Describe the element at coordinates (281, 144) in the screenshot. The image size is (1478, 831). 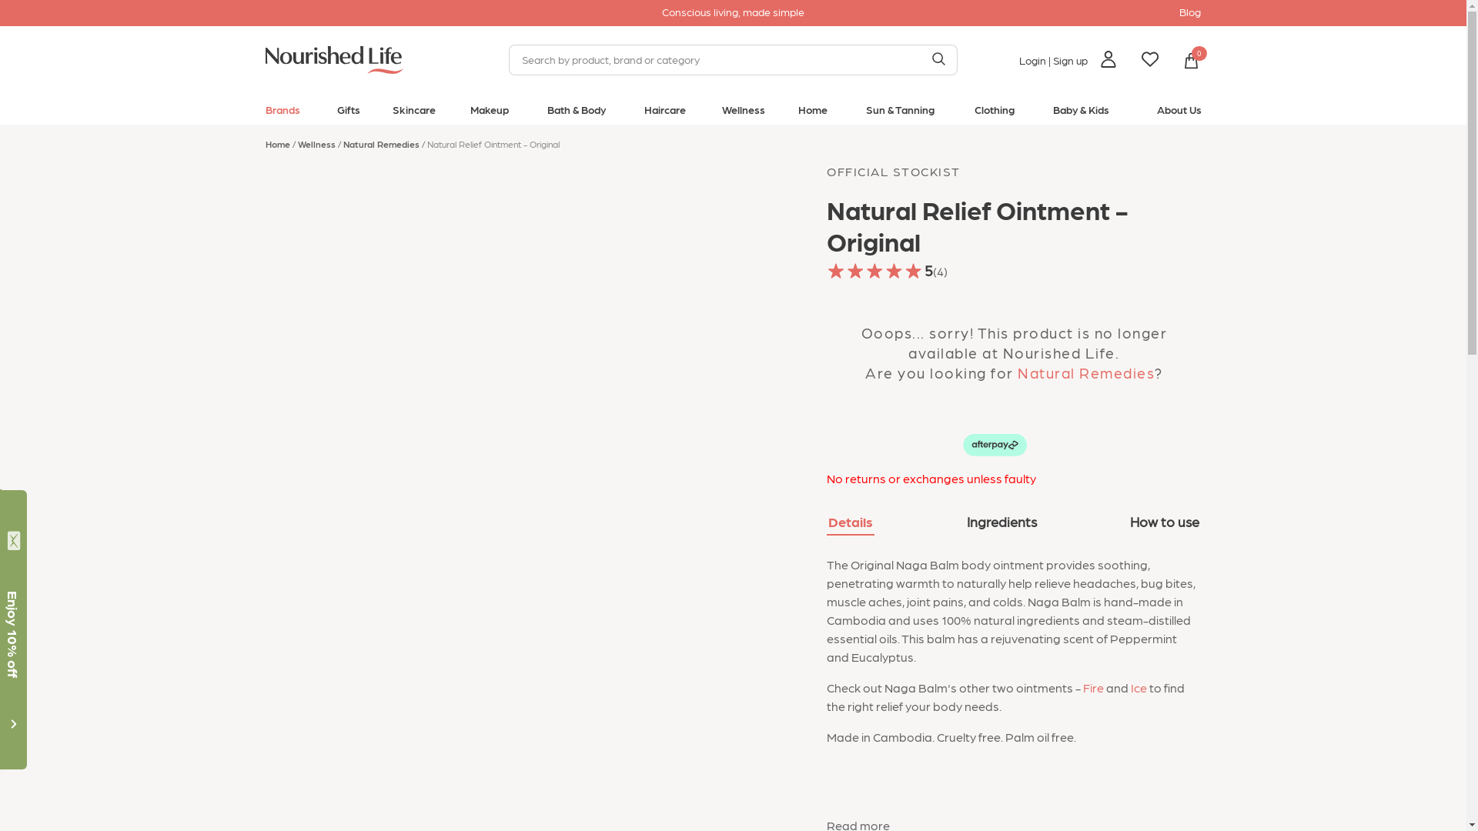
I see `Home` at that location.